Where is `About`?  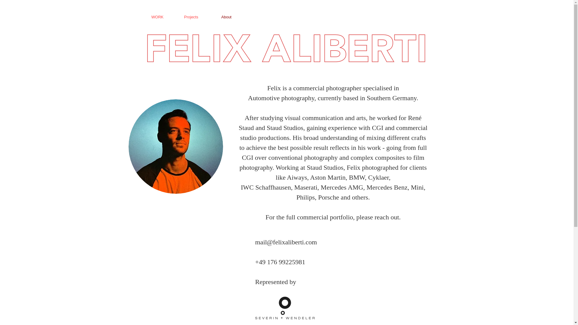 About is located at coordinates (226, 17).